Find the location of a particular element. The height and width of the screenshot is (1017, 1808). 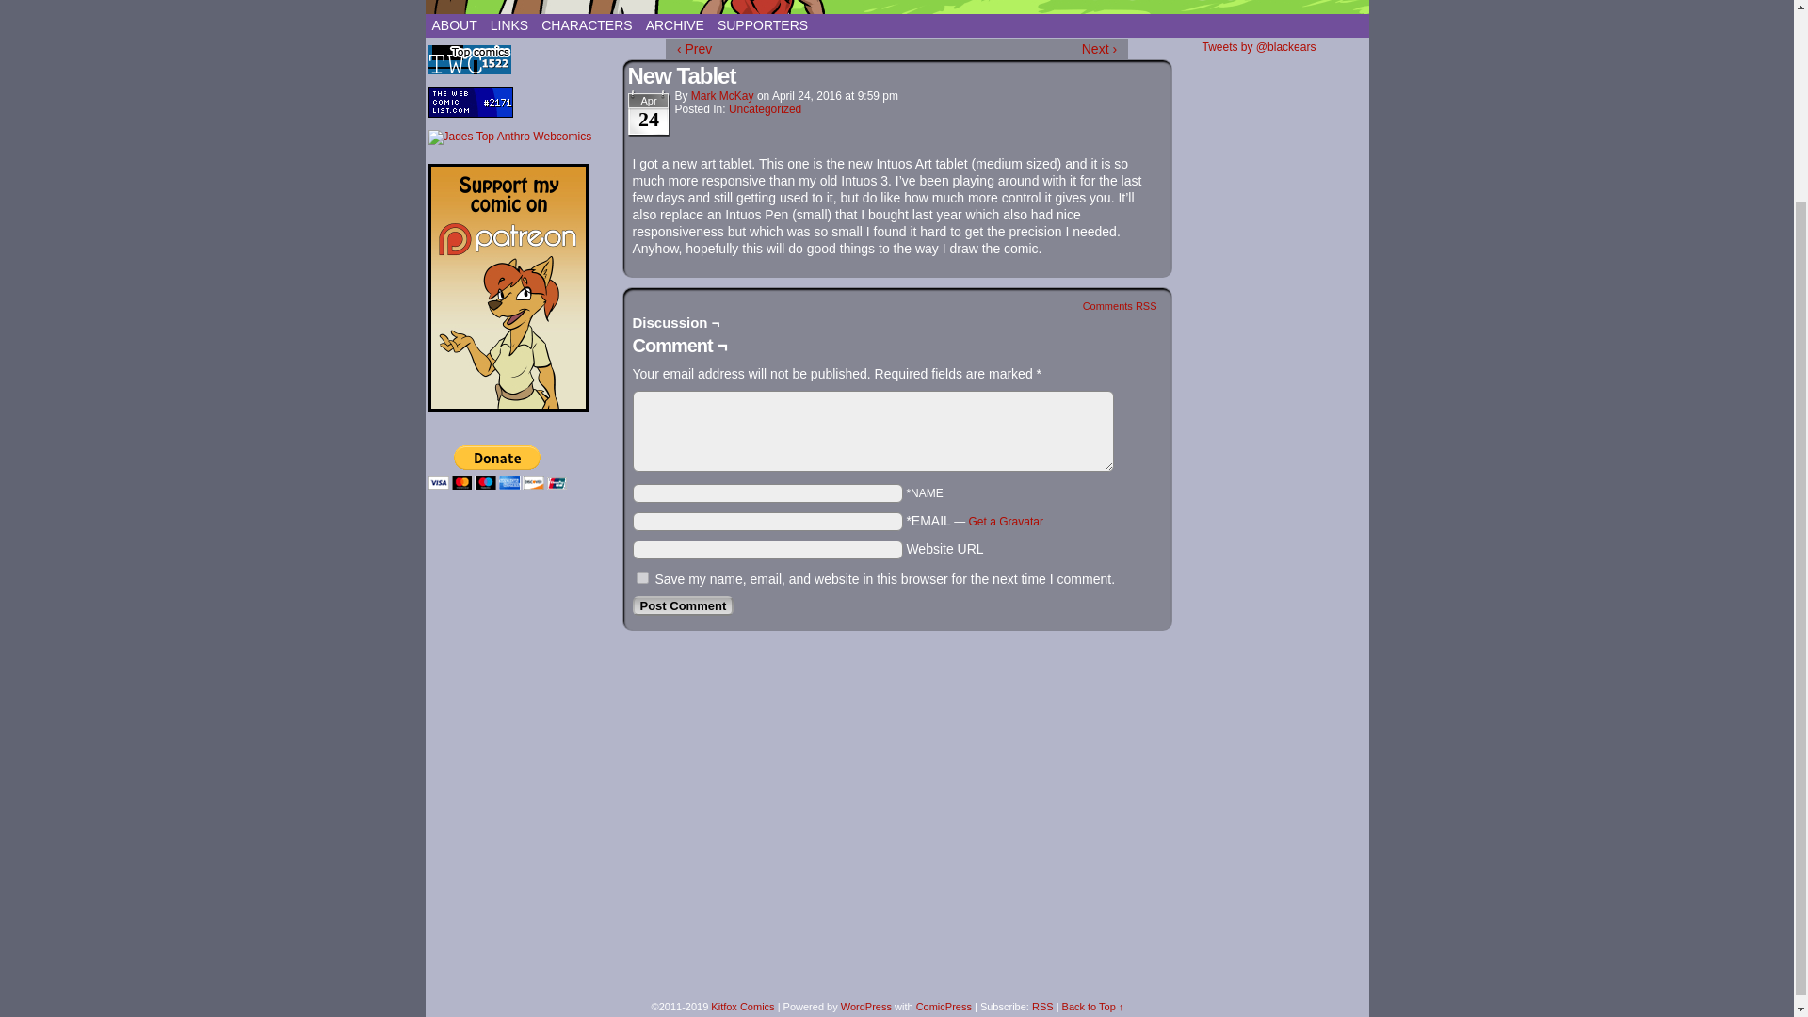

Kitfox Comics is located at coordinates (742, 1006).